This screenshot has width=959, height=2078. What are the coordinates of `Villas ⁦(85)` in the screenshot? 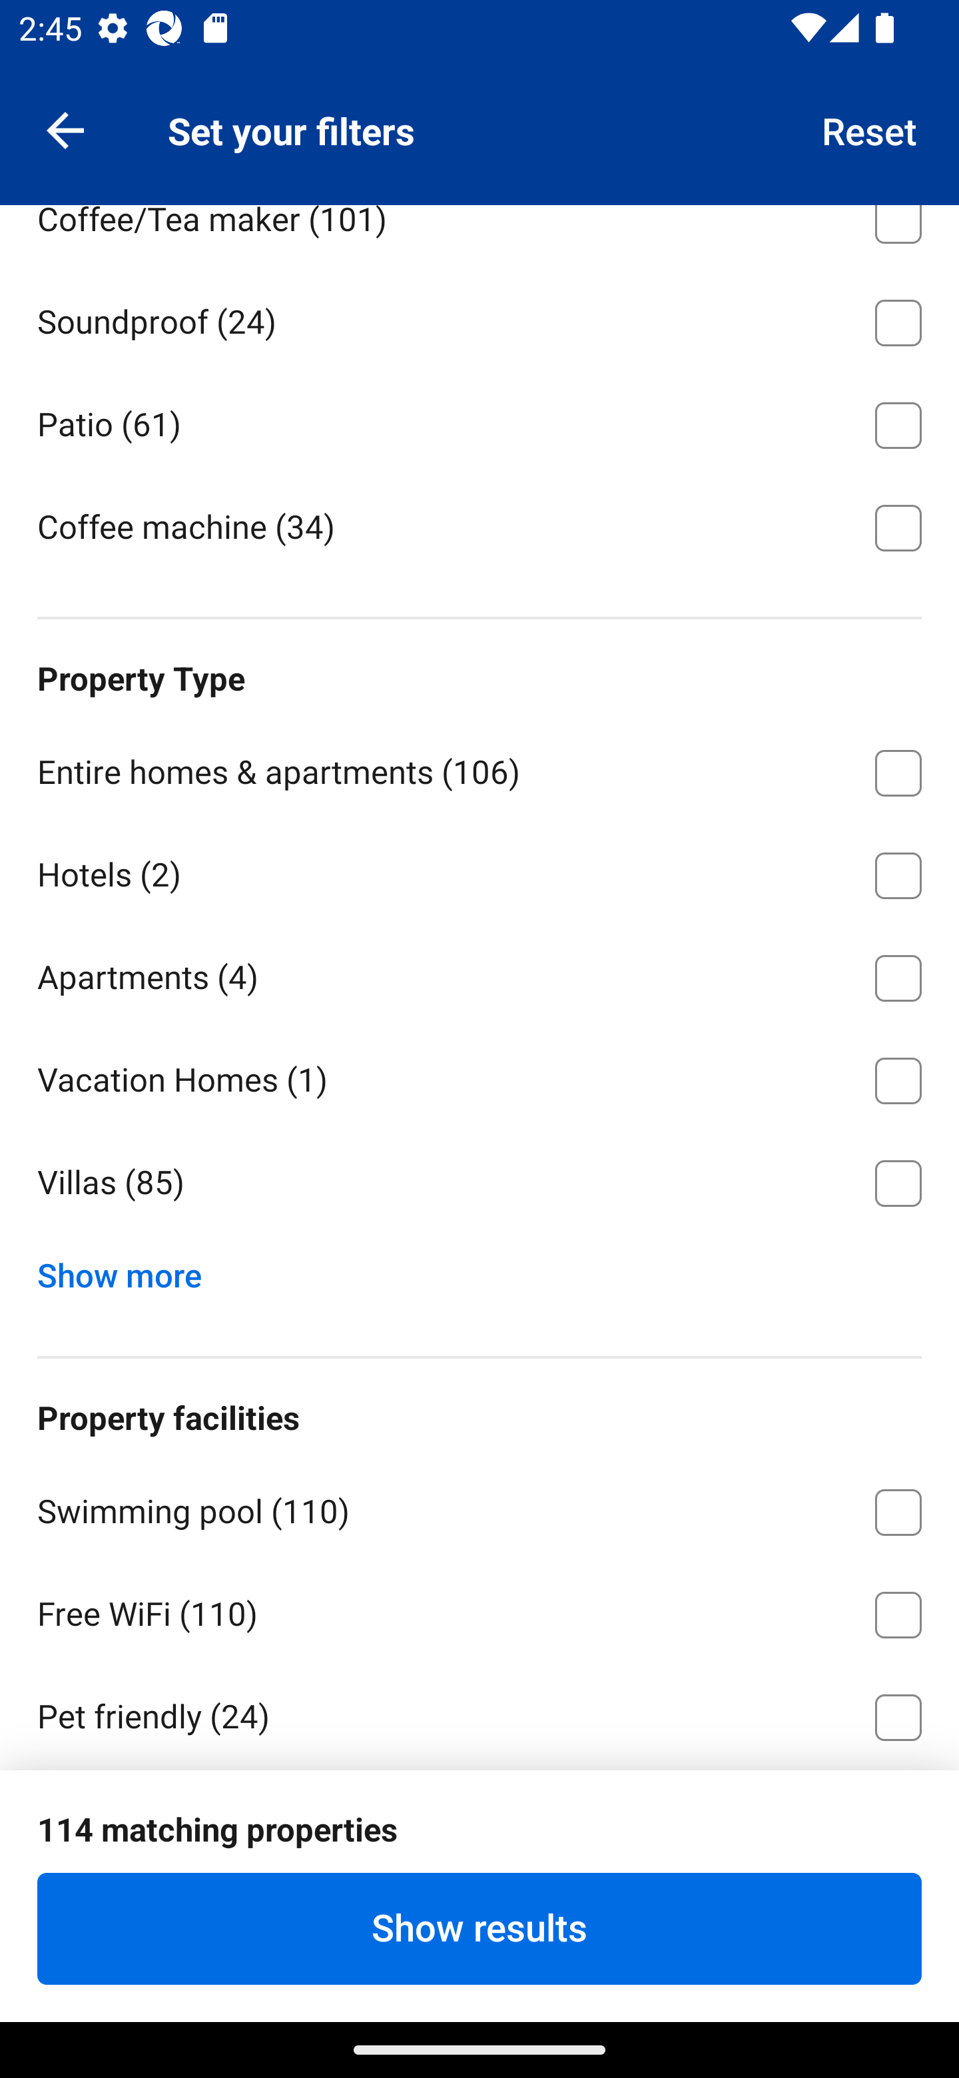 It's located at (479, 1183).